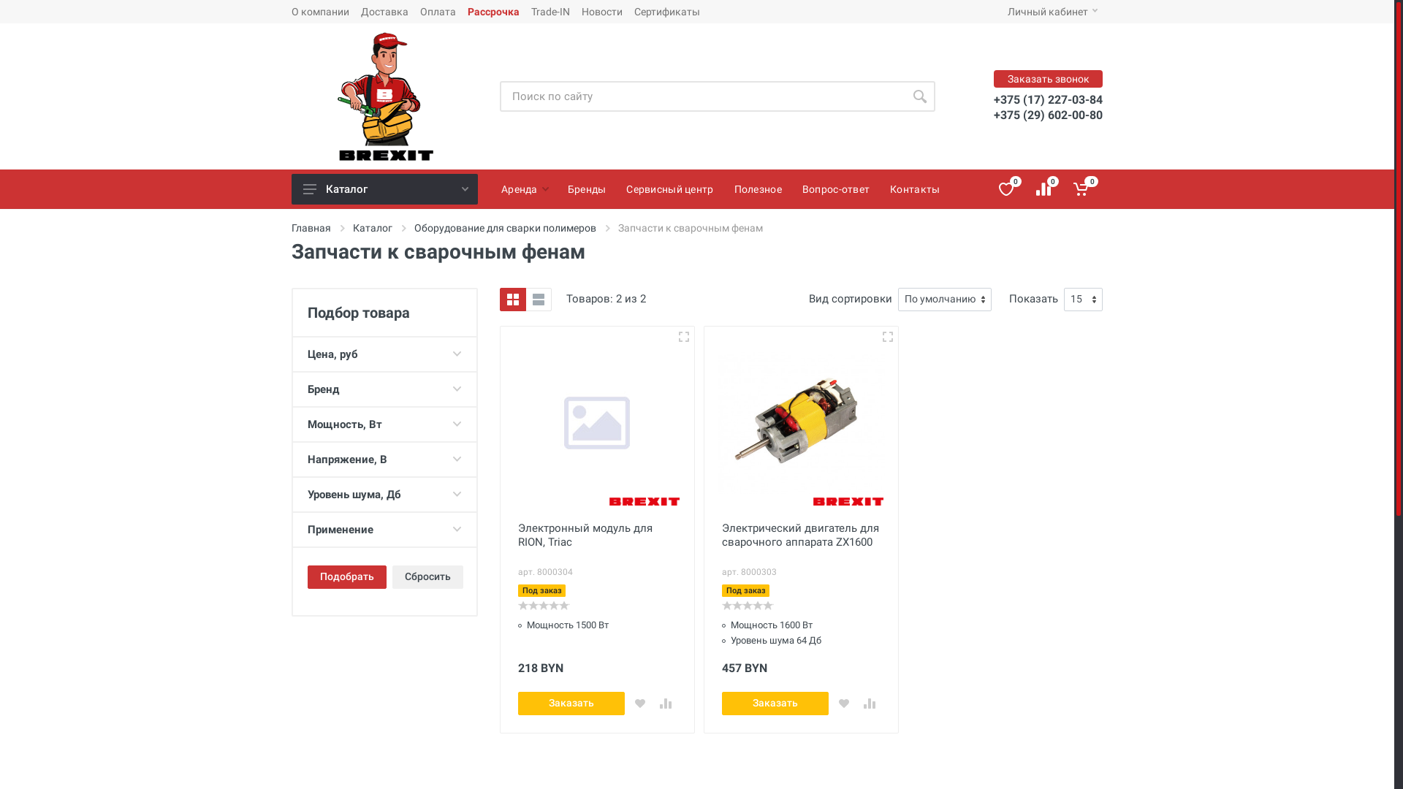  What do you see at coordinates (551, 12) in the screenshot?
I see `Trade-IN` at bounding box center [551, 12].